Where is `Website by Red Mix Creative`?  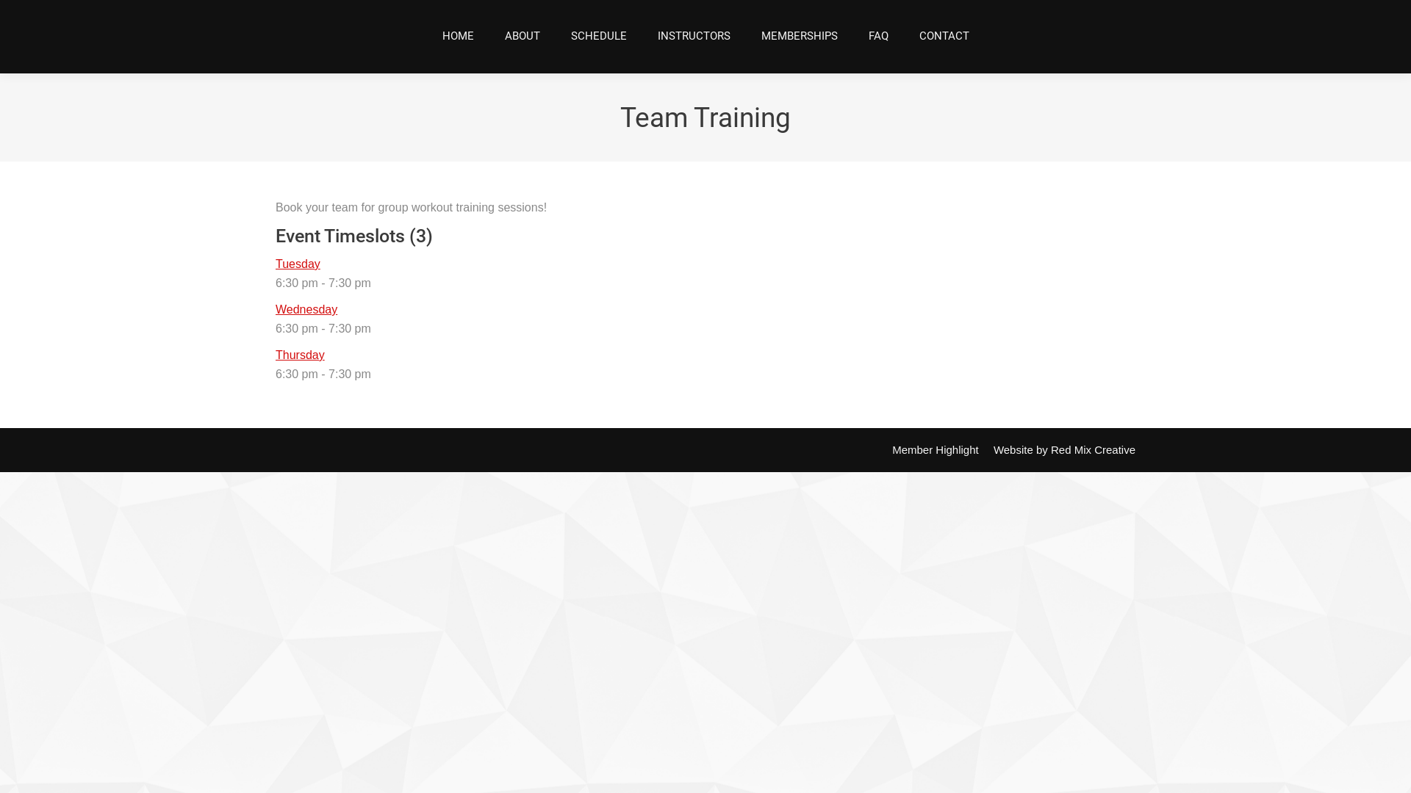
Website by Red Mix Creative is located at coordinates (1064, 450).